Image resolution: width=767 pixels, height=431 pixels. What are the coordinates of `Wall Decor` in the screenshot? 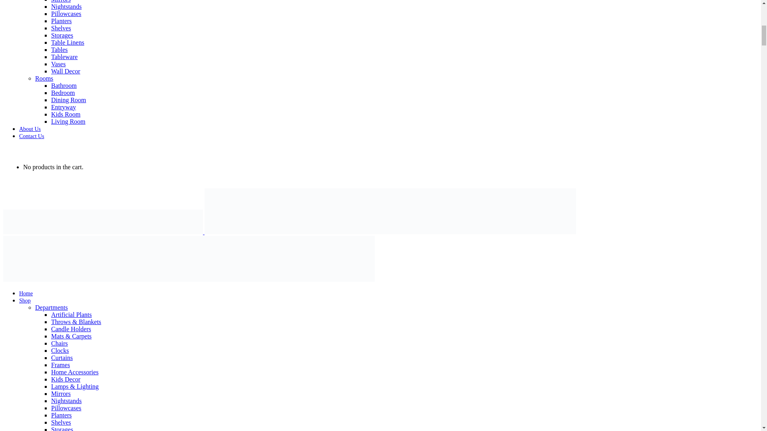 It's located at (66, 71).